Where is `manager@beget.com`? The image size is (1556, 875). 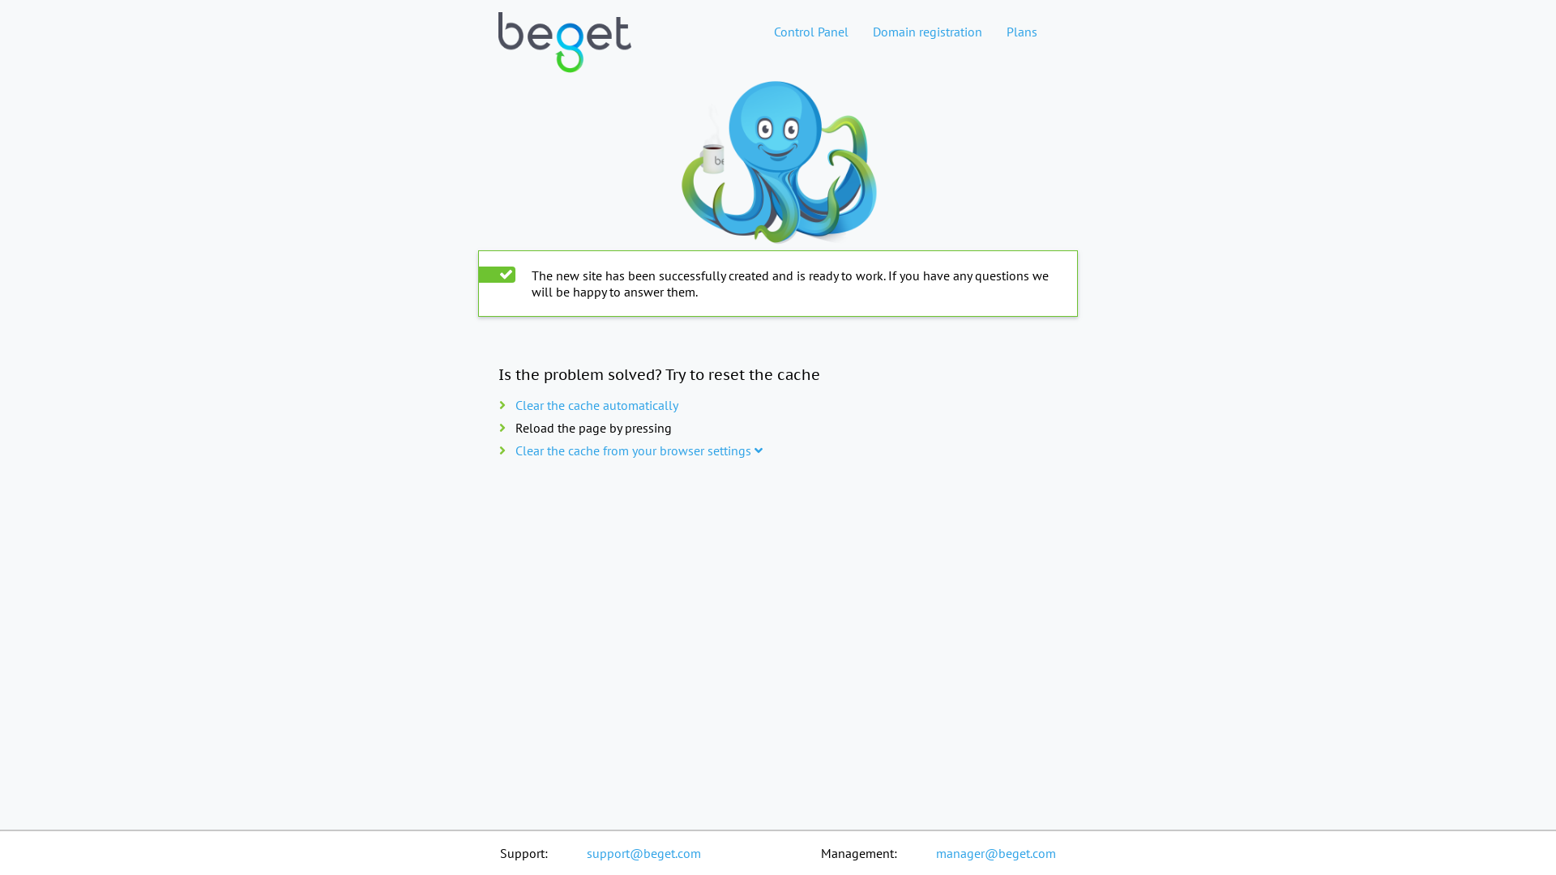
manager@beget.com is located at coordinates (996, 853).